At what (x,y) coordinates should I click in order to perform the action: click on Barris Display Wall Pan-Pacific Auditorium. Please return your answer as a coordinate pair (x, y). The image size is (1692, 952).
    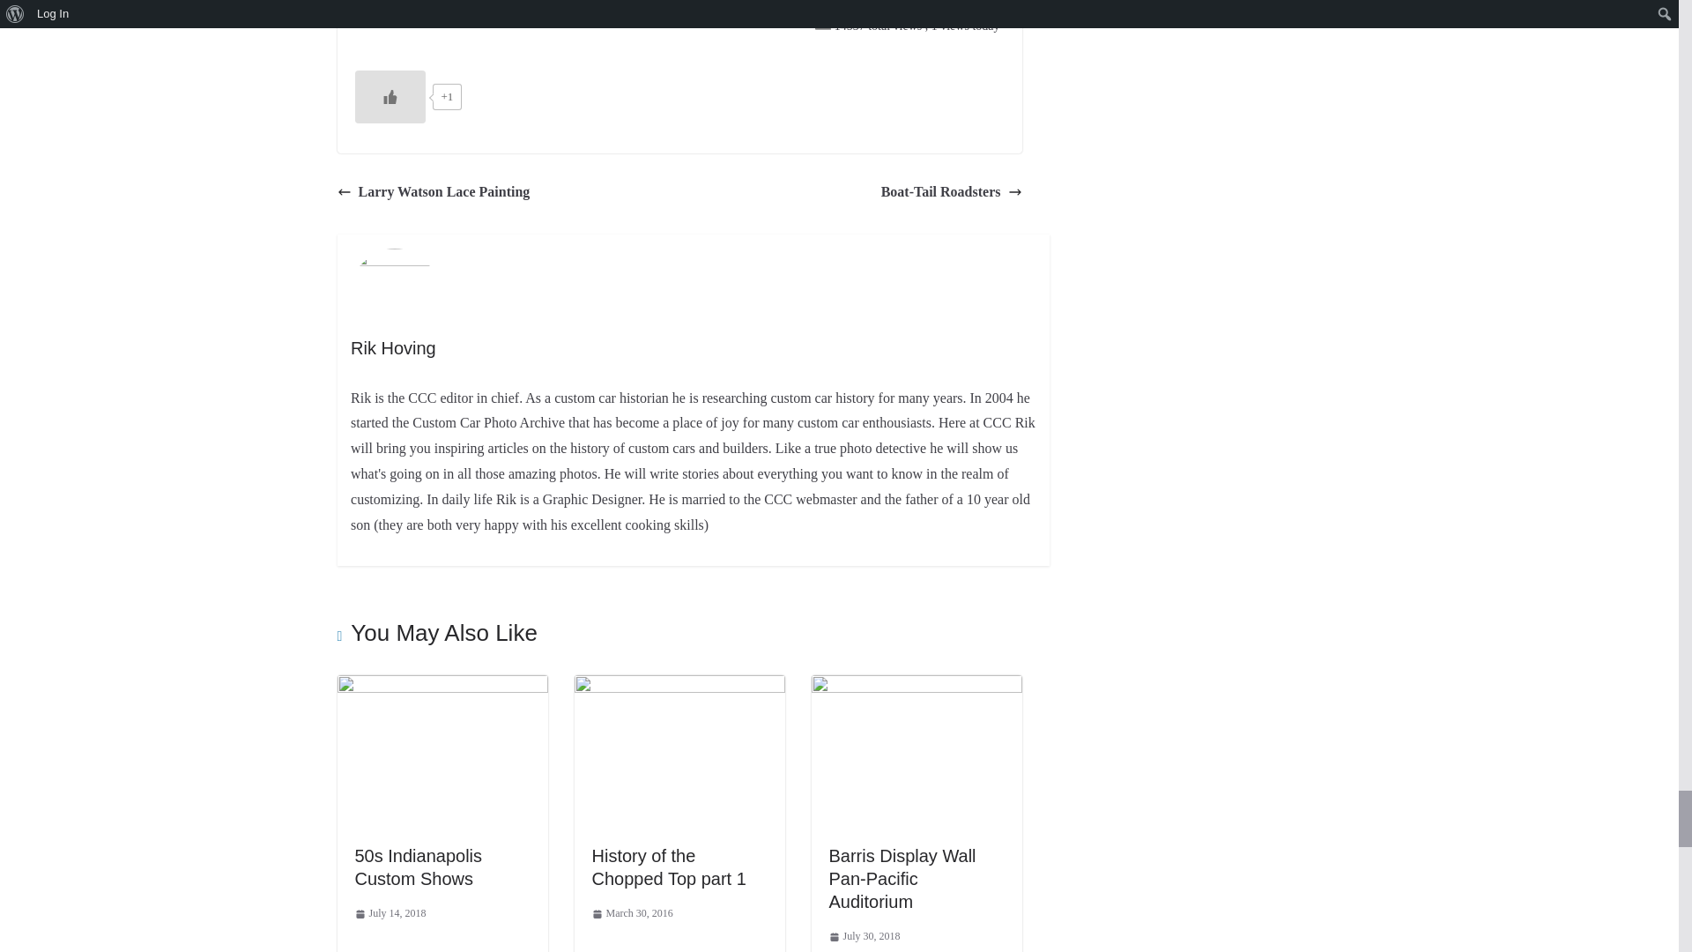
    Looking at the image, I should click on (916, 688).